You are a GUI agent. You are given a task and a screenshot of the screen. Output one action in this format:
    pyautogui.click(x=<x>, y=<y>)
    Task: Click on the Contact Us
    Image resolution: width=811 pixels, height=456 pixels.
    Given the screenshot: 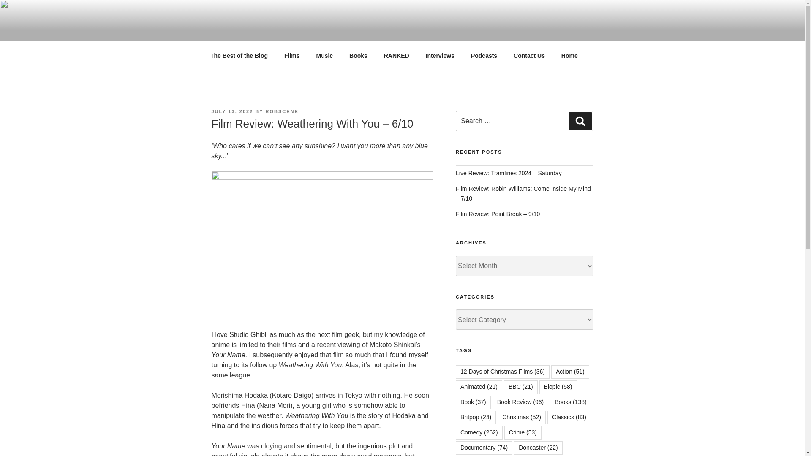 What is the action you would take?
    pyautogui.click(x=529, y=56)
    